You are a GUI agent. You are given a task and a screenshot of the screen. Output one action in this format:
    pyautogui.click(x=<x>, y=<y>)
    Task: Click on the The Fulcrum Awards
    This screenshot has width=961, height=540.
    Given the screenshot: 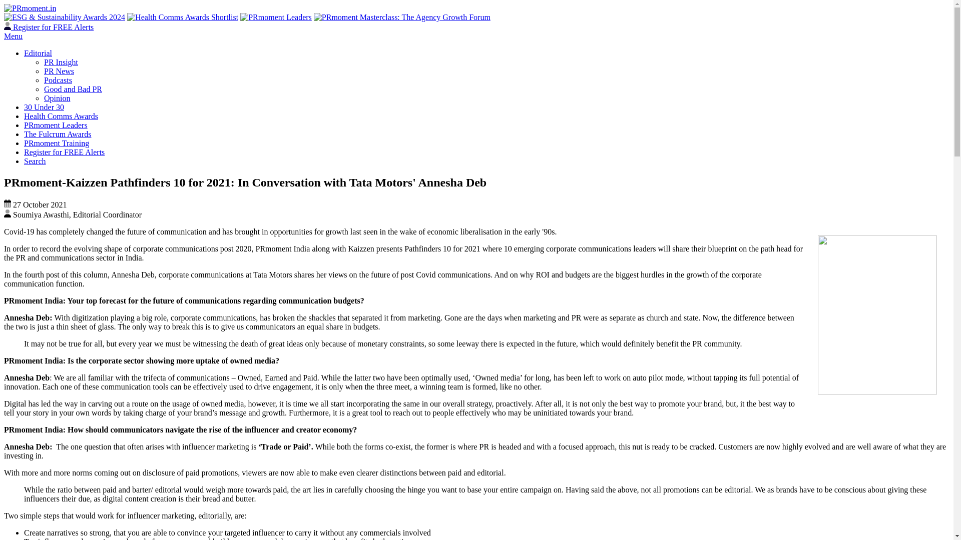 What is the action you would take?
    pyautogui.click(x=58, y=134)
    